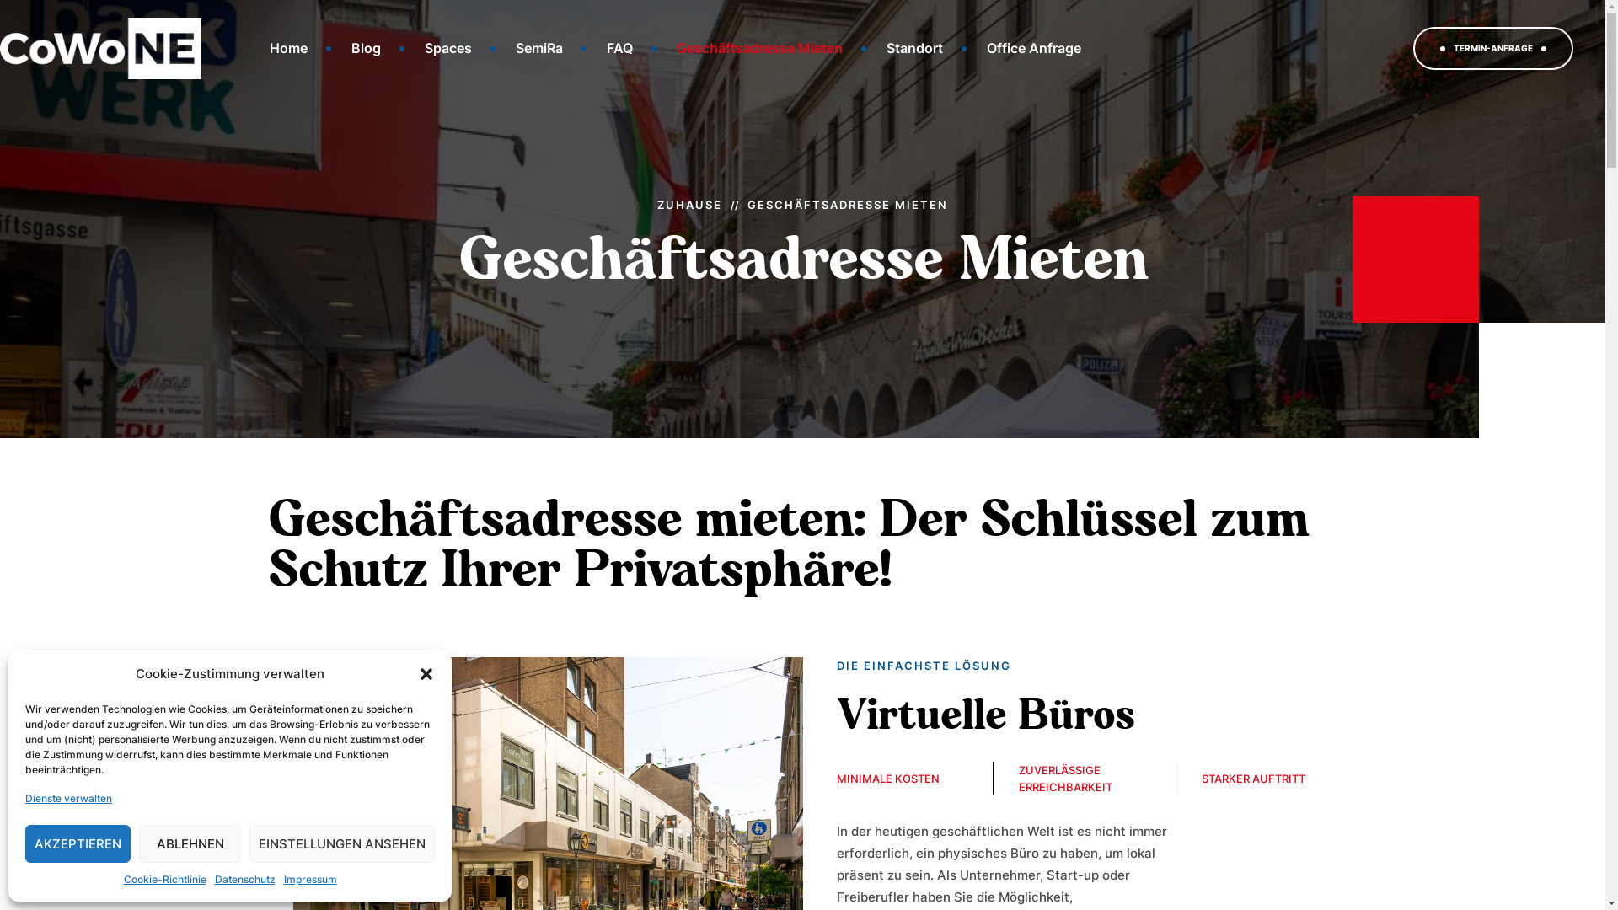  Describe the element at coordinates (310, 880) in the screenshot. I see `Impressum` at that location.